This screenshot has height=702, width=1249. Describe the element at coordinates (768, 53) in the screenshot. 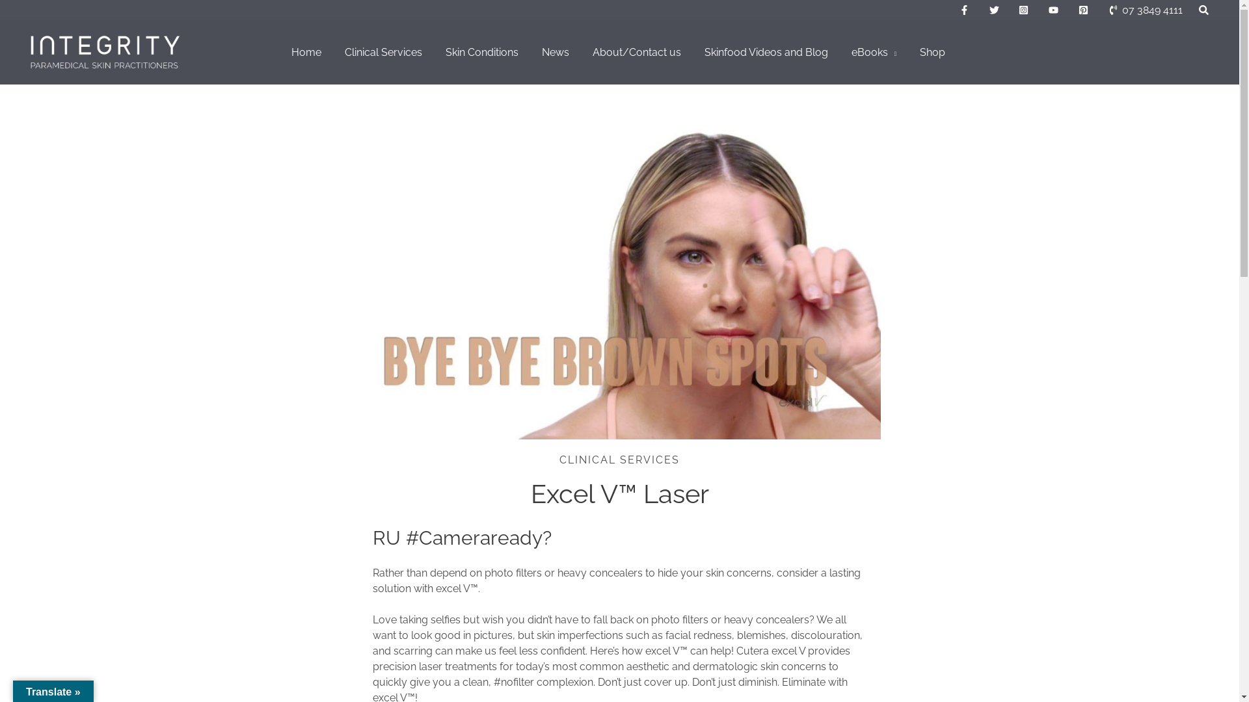

I see `Skinfood Videos and Blog` at that location.